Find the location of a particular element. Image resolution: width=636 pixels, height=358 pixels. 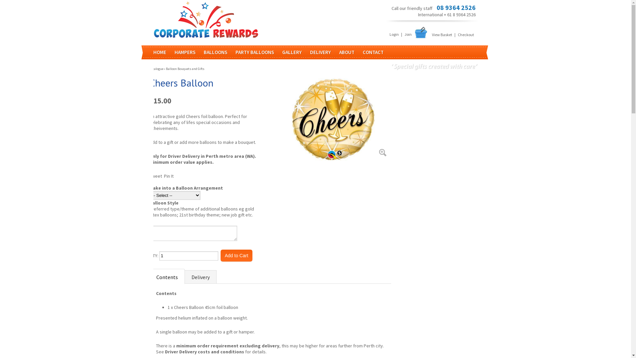

ABOUT is located at coordinates (351, 52).